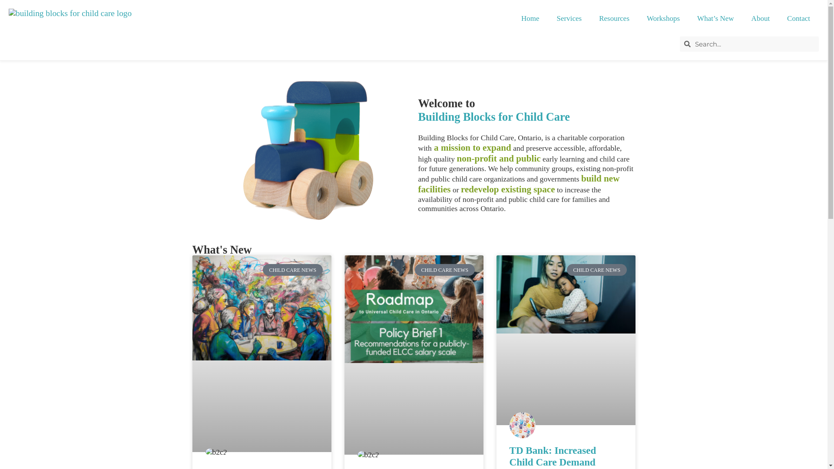 This screenshot has width=834, height=469. What do you see at coordinates (663, 19) in the screenshot?
I see `Workshops` at bounding box center [663, 19].